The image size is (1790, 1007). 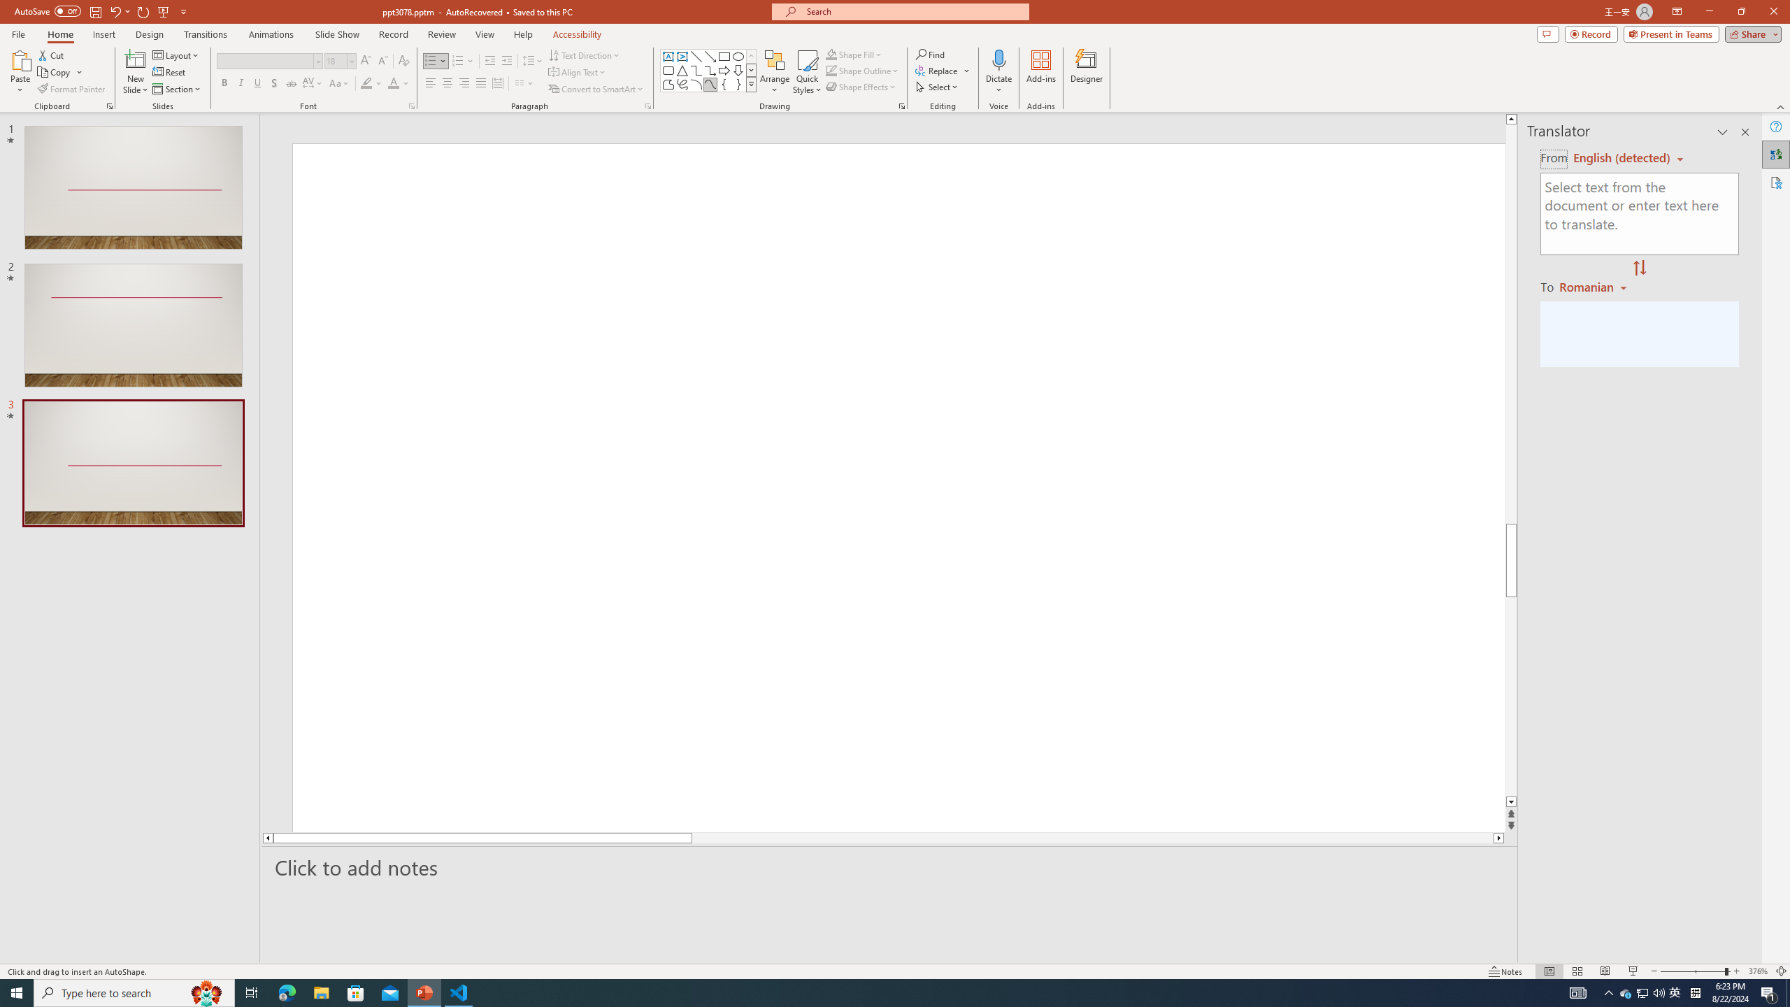 I want to click on Czech (detected), so click(x=1622, y=158).